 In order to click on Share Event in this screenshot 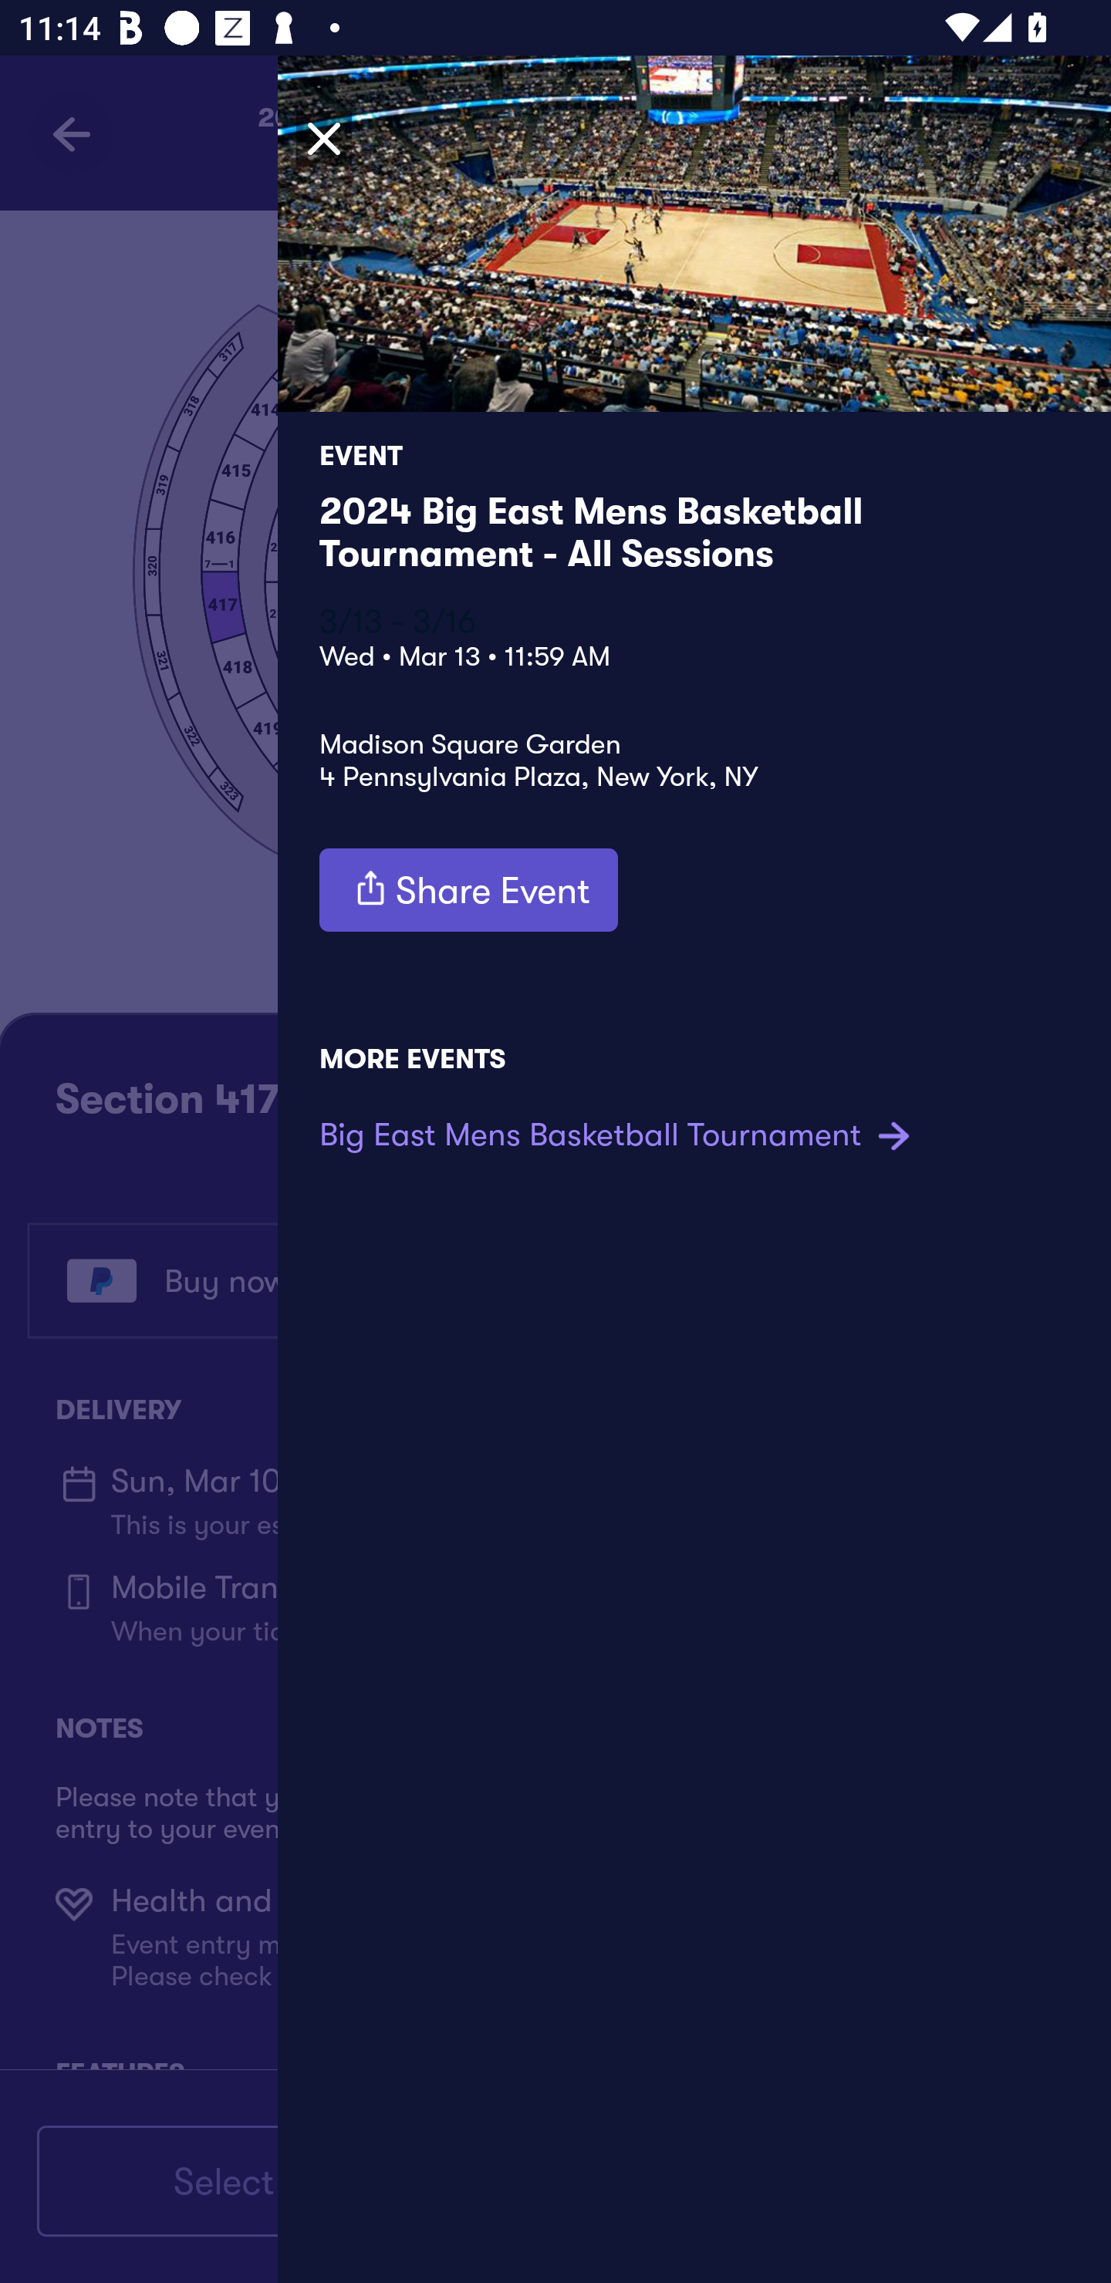, I will do `click(468, 890)`.